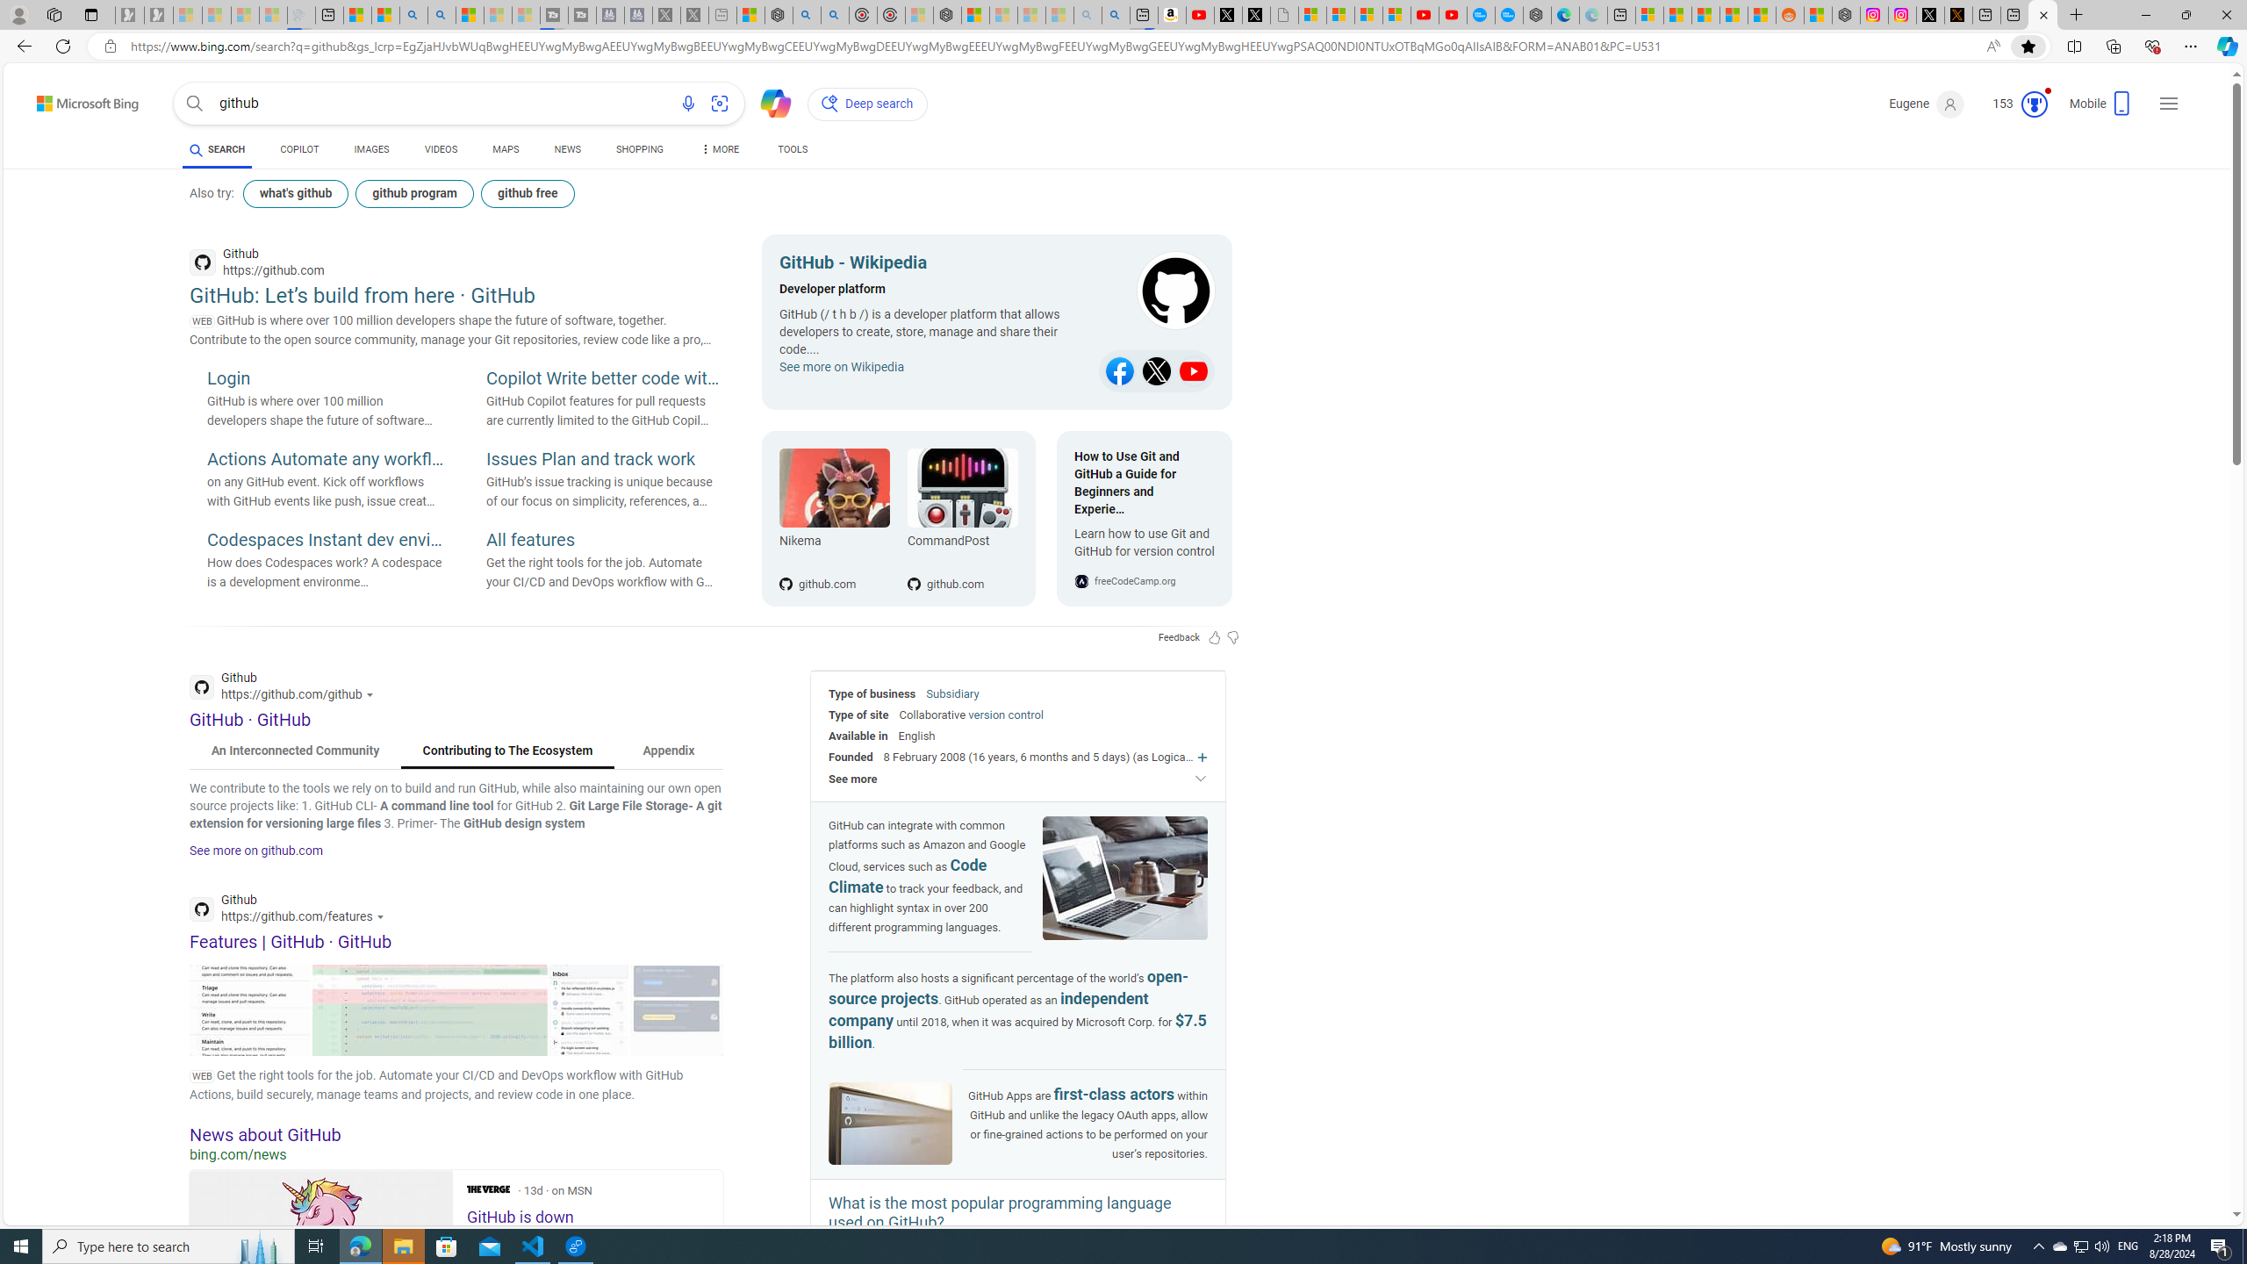 The width and height of the screenshot is (2247, 1264). I want to click on IMAGES, so click(372, 149).